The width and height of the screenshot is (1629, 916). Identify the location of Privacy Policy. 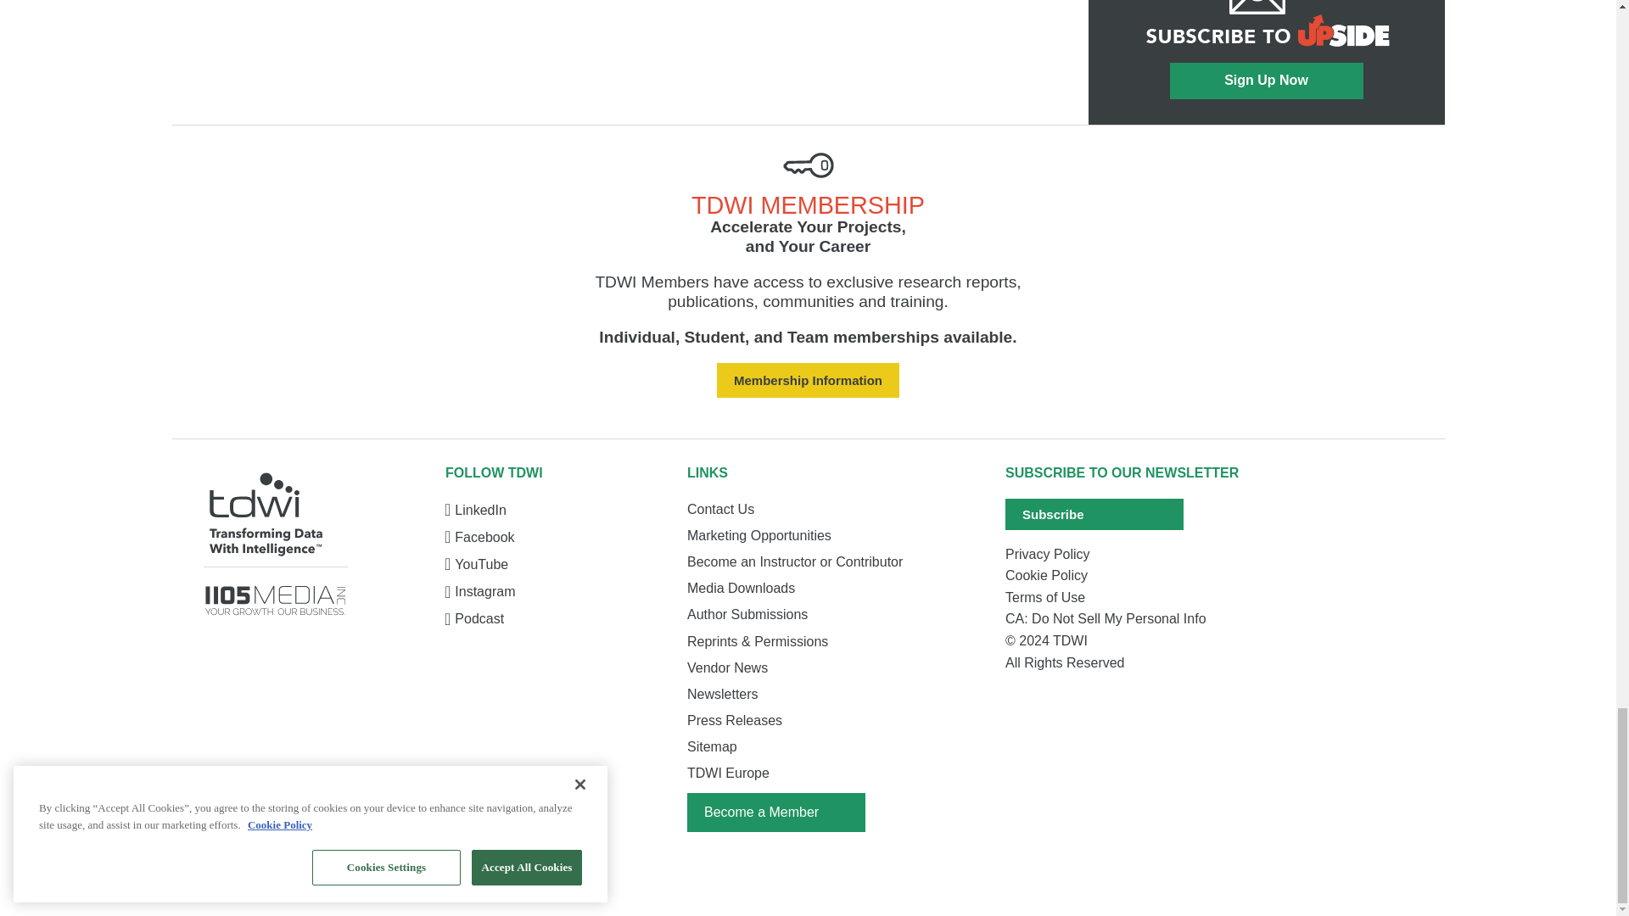
(1132, 555).